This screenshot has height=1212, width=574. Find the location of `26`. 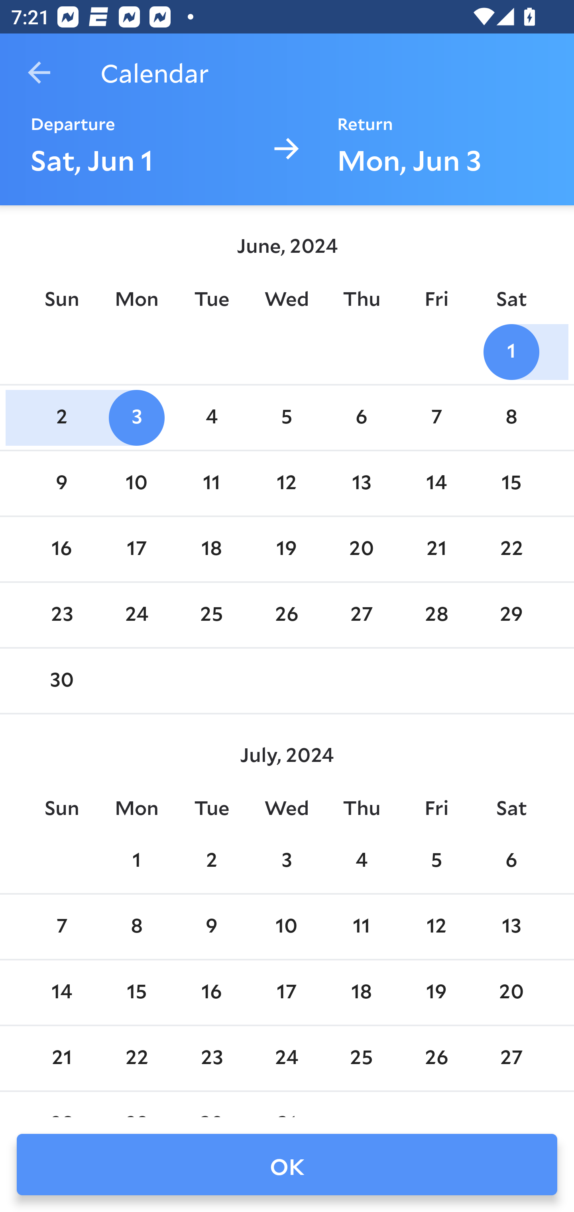

26 is located at coordinates (287, 616).